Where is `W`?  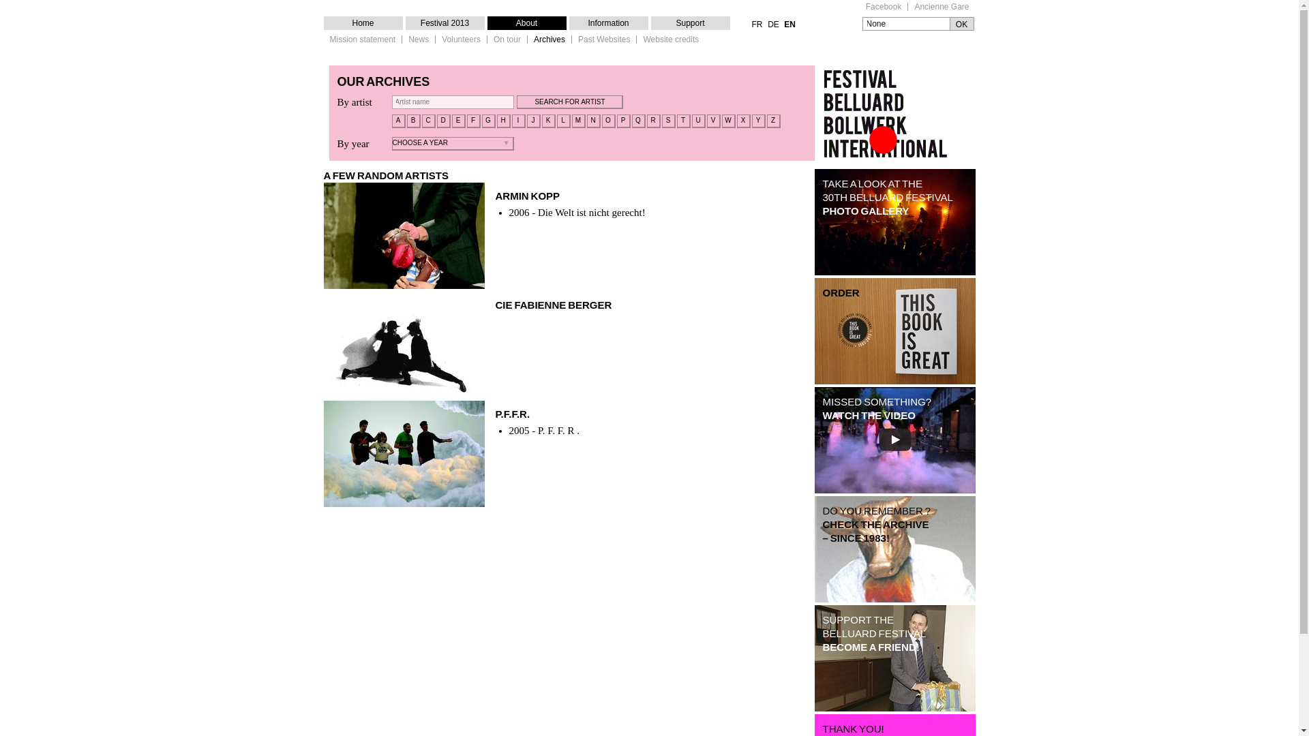 W is located at coordinates (728, 121).